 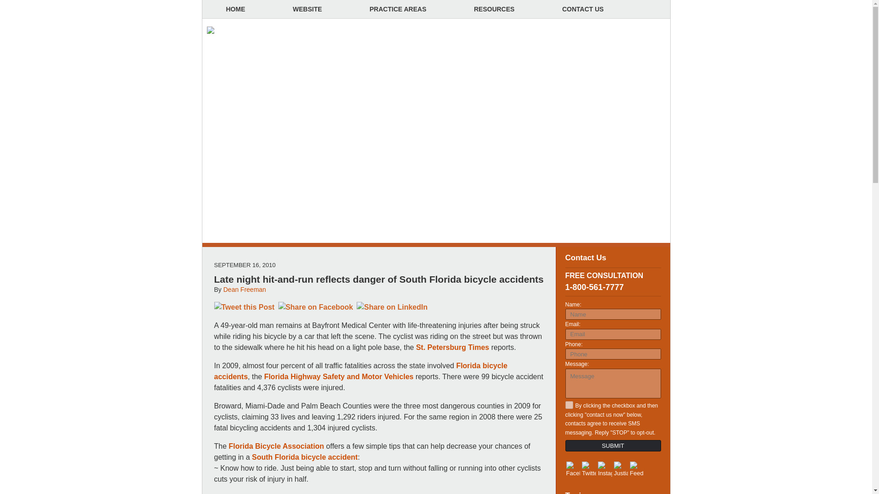 I want to click on WEBSITE, so click(x=308, y=9).